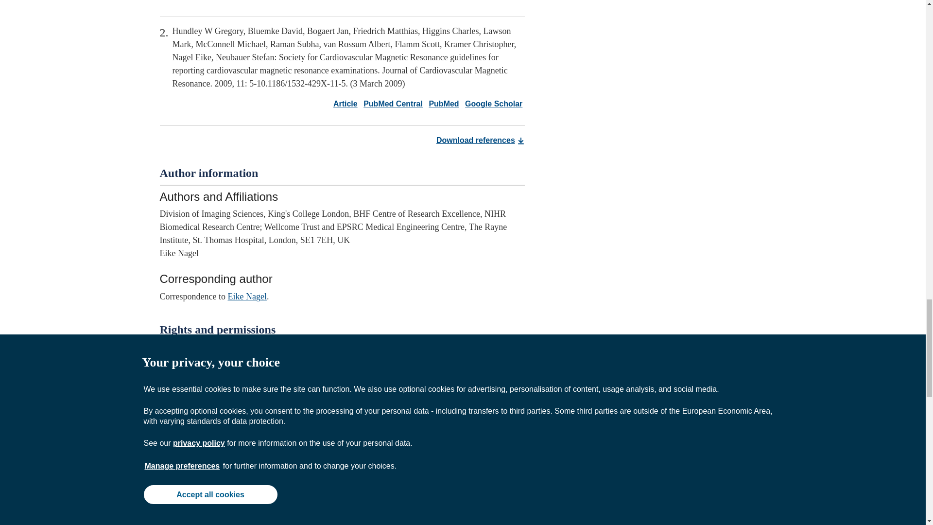 Image resolution: width=933 pixels, height=525 pixels. Describe the element at coordinates (391, 0) in the screenshot. I see `PubMed Central` at that location.